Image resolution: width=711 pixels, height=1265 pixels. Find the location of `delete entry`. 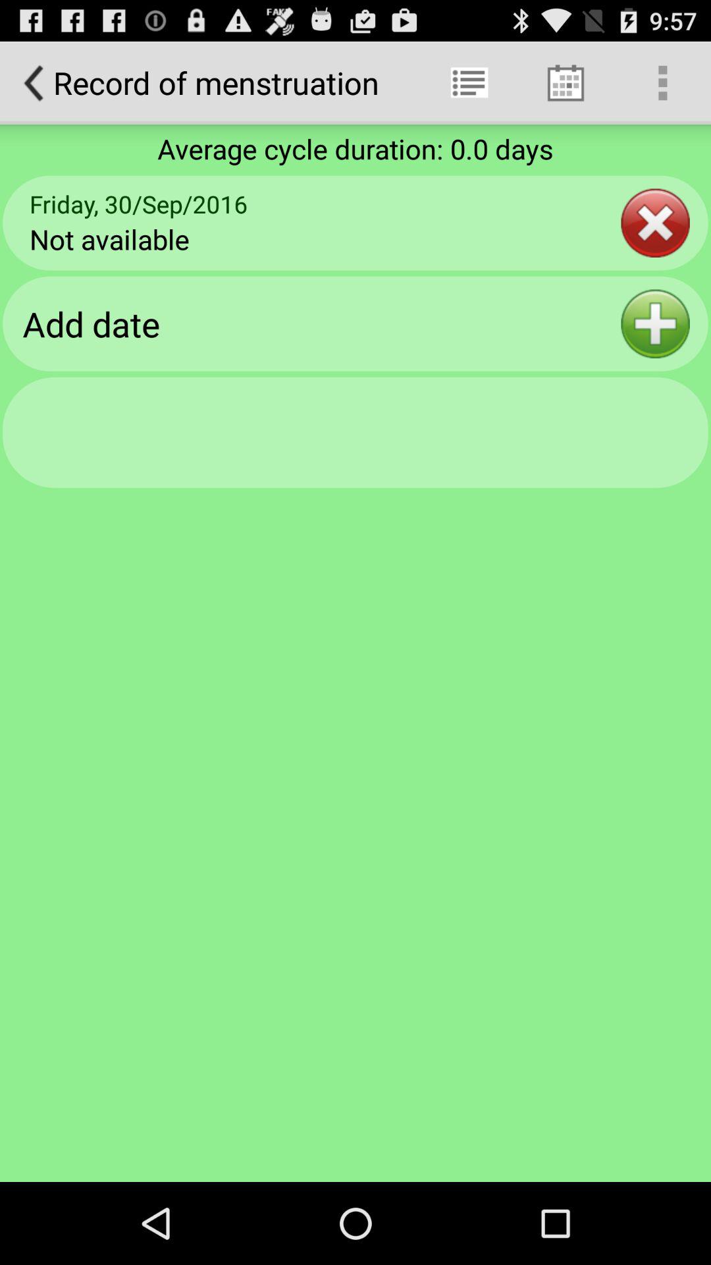

delete entry is located at coordinates (656, 223).